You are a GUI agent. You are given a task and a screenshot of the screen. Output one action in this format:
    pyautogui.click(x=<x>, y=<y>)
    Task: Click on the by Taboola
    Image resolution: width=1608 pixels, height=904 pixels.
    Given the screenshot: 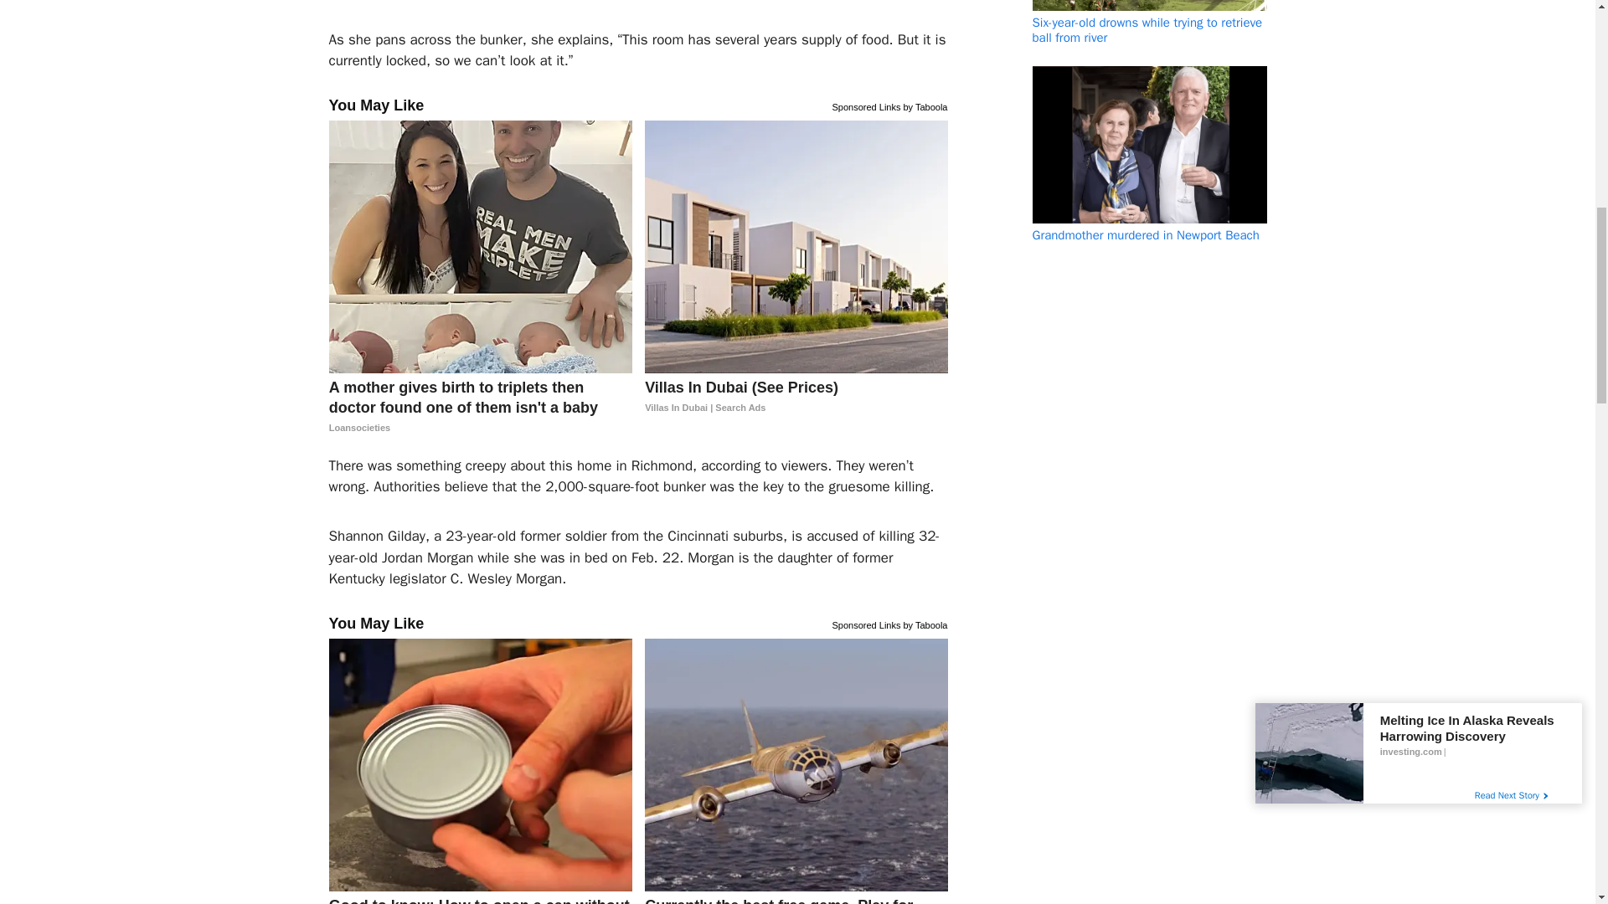 What is the action you would take?
    pyautogui.click(x=925, y=623)
    